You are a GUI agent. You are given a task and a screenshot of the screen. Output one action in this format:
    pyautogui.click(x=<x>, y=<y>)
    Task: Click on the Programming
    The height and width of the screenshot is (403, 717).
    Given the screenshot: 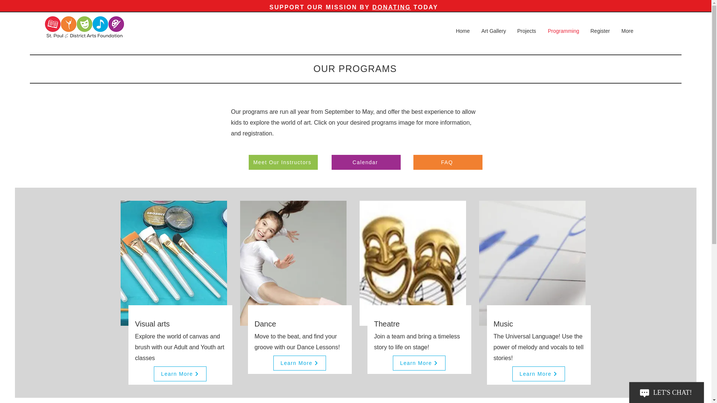 What is the action you would take?
    pyautogui.click(x=563, y=31)
    